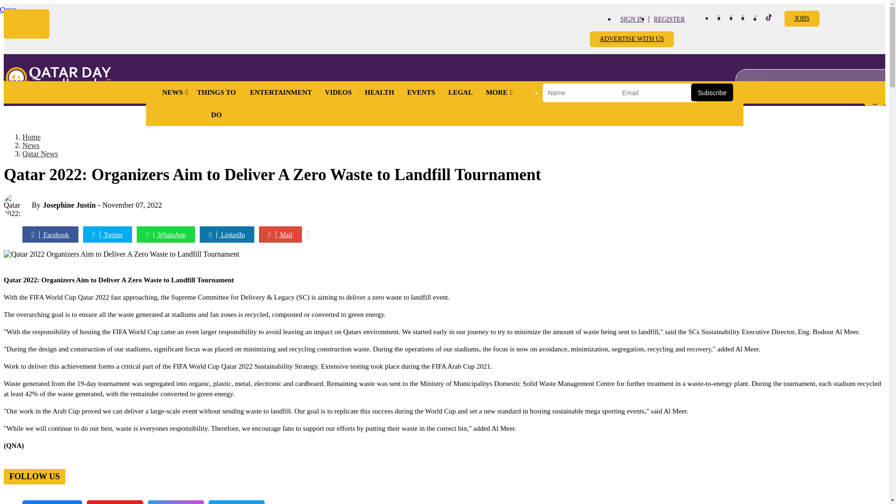 The image size is (896, 504). Describe the element at coordinates (719, 18) in the screenshot. I see `Facebook` at that location.